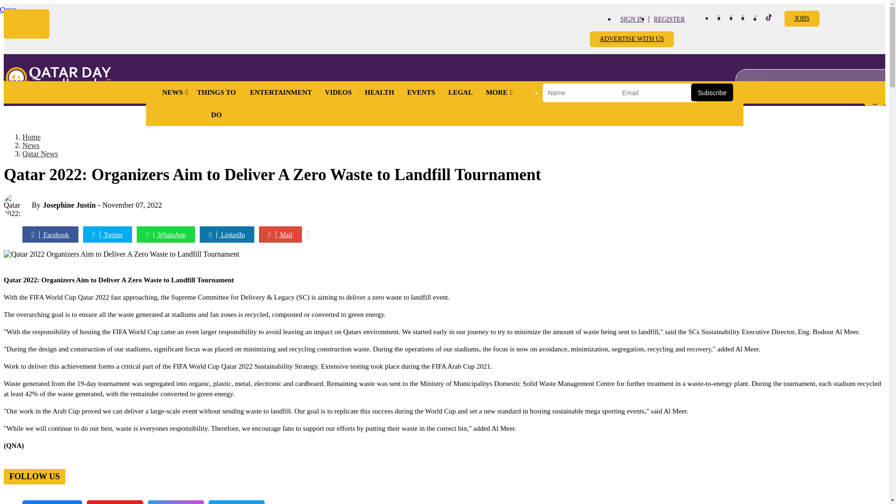 The image size is (896, 504). Describe the element at coordinates (719, 18) in the screenshot. I see `Facebook` at that location.